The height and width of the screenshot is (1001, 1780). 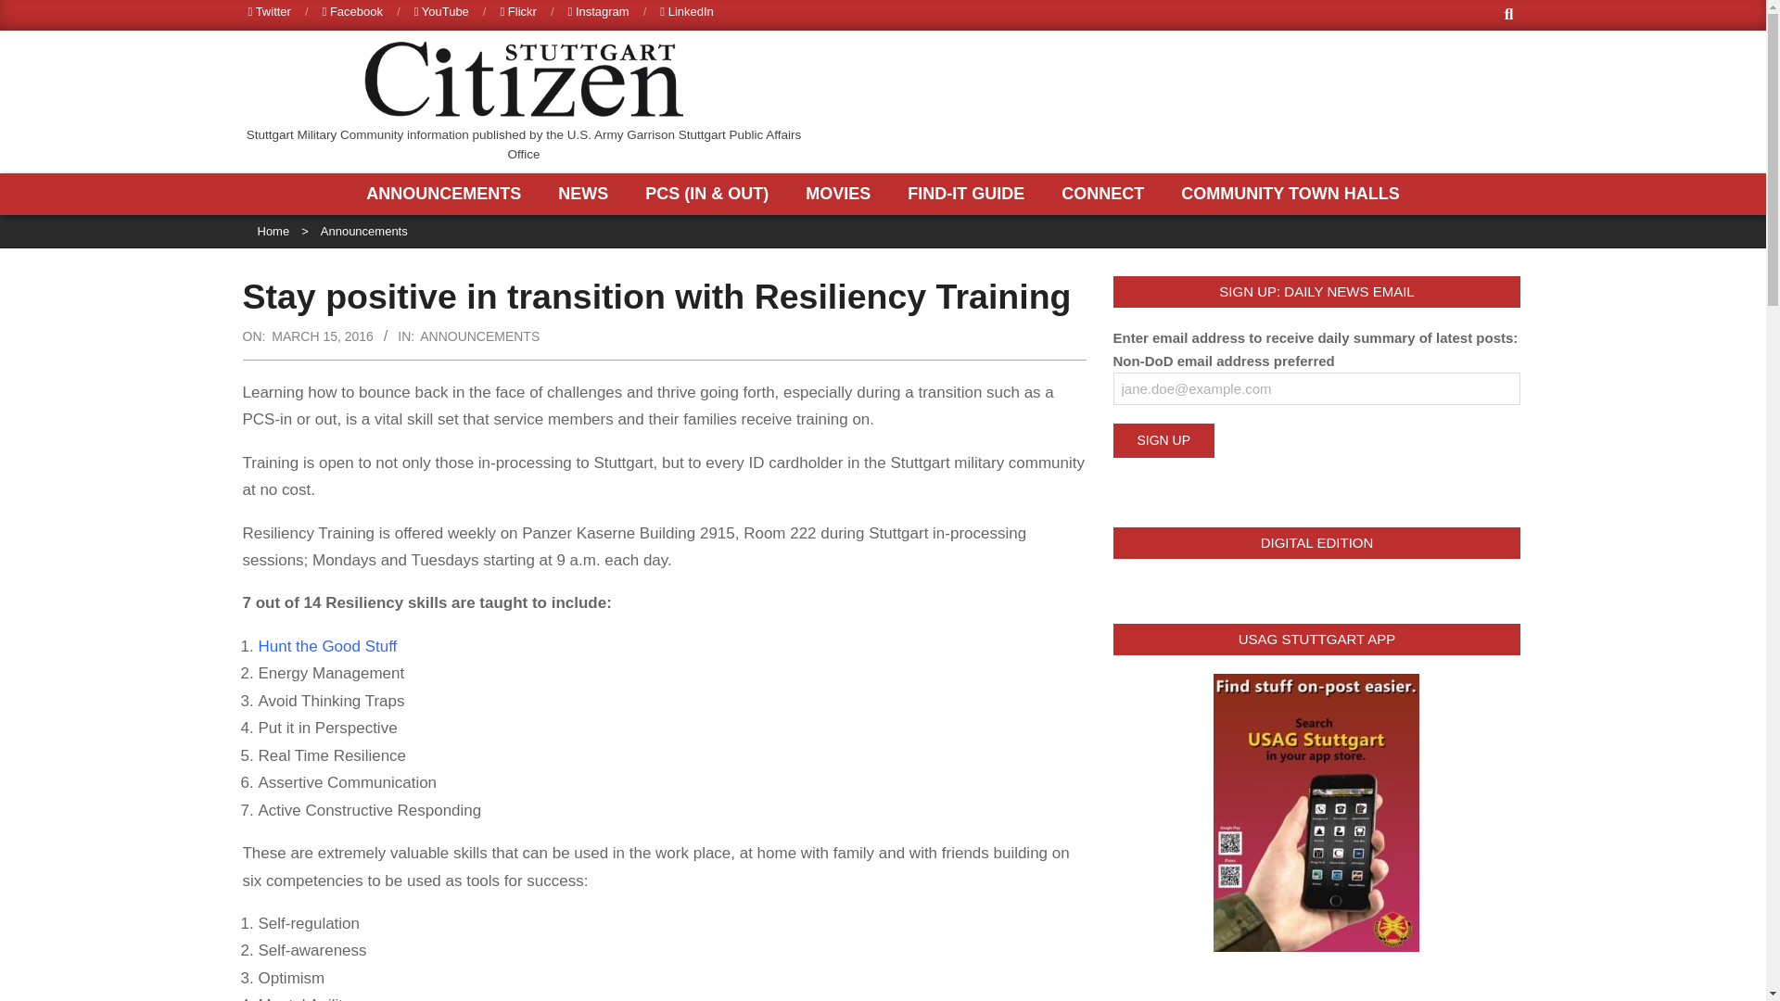 What do you see at coordinates (588, 194) in the screenshot?
I see `NEWS` at bounding box center [588, 194].